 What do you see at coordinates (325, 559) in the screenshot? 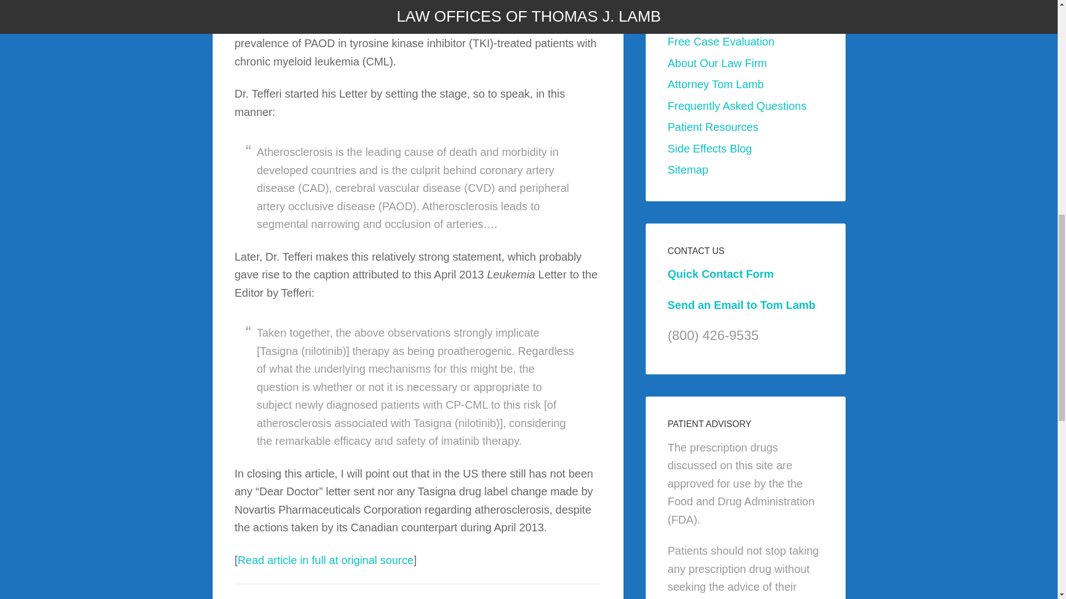
I see `Read article in full at original source` at bounding box center [325, 559].